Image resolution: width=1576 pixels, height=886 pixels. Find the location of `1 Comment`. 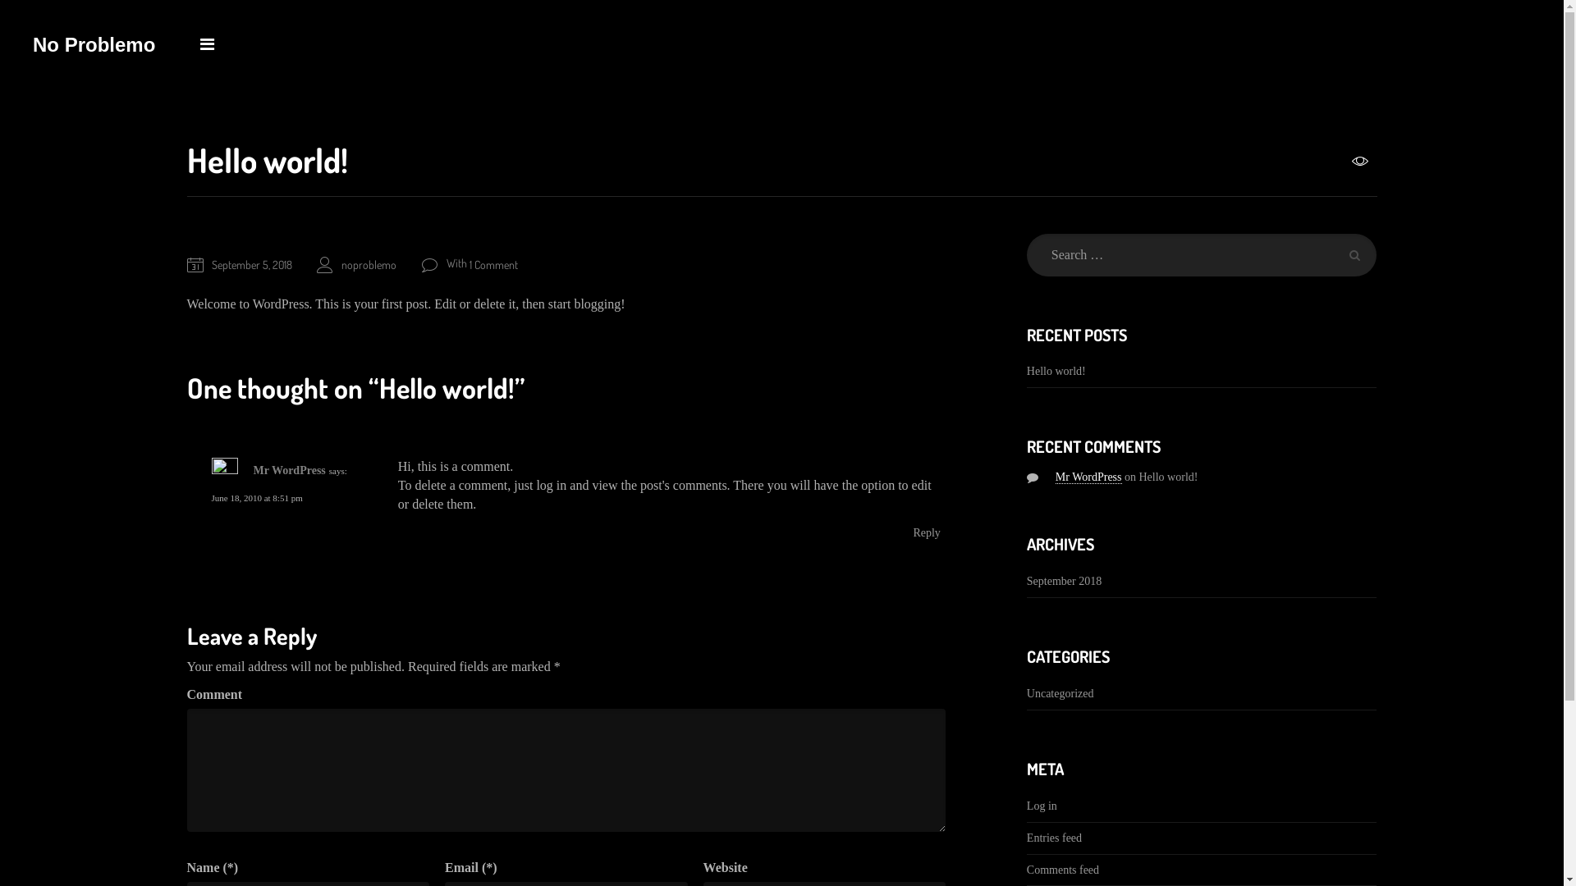

1 Comment is located at coordinates (494, 264).